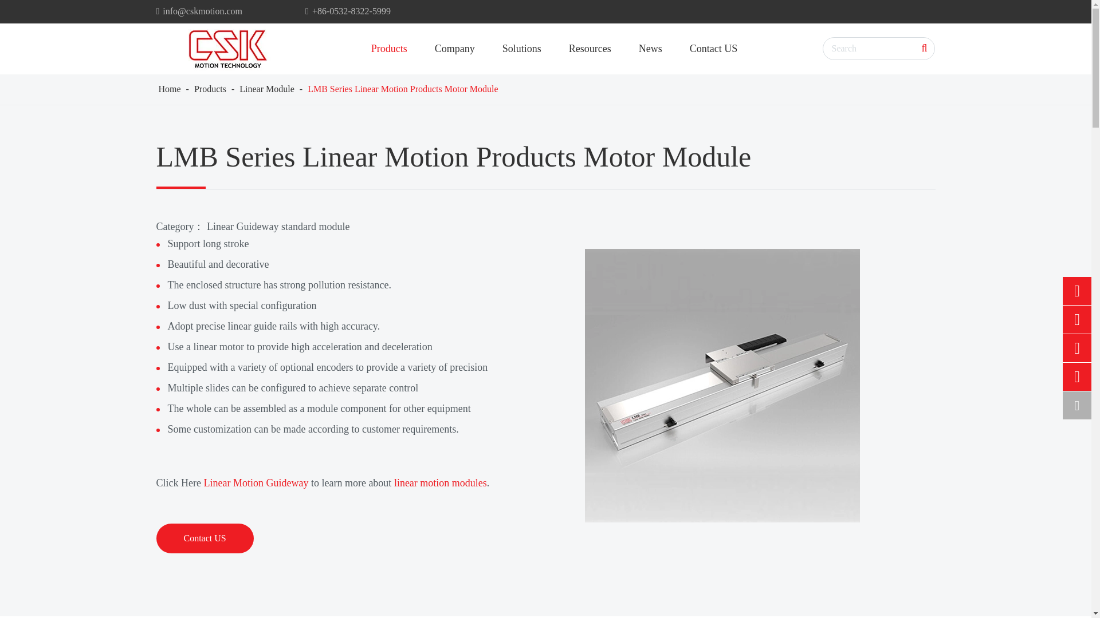  I want to click on Linear Module, so click(267, 89).